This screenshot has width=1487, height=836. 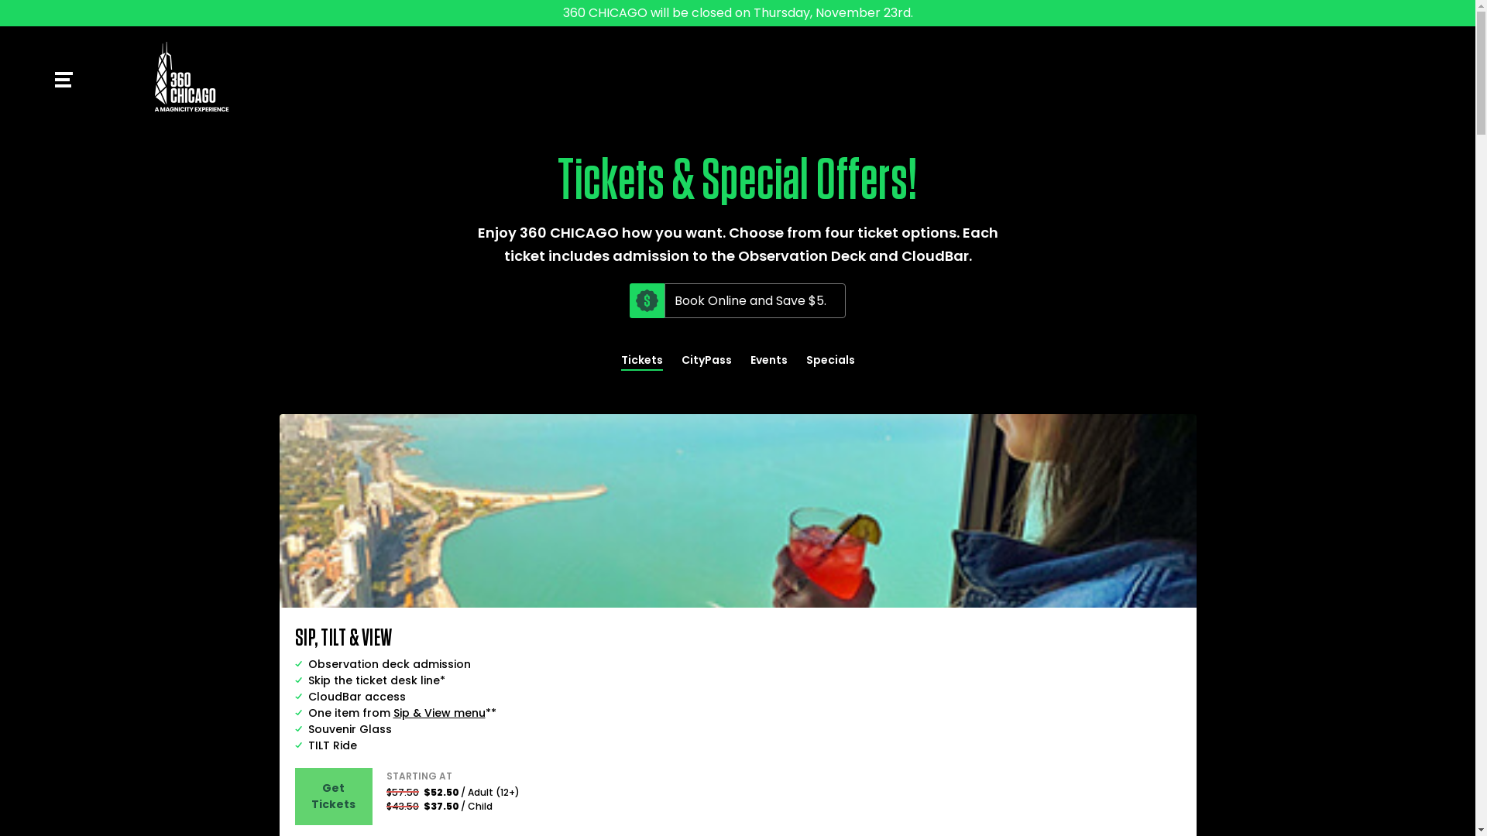 I want to click on Specials, so click(x=830, y=360).